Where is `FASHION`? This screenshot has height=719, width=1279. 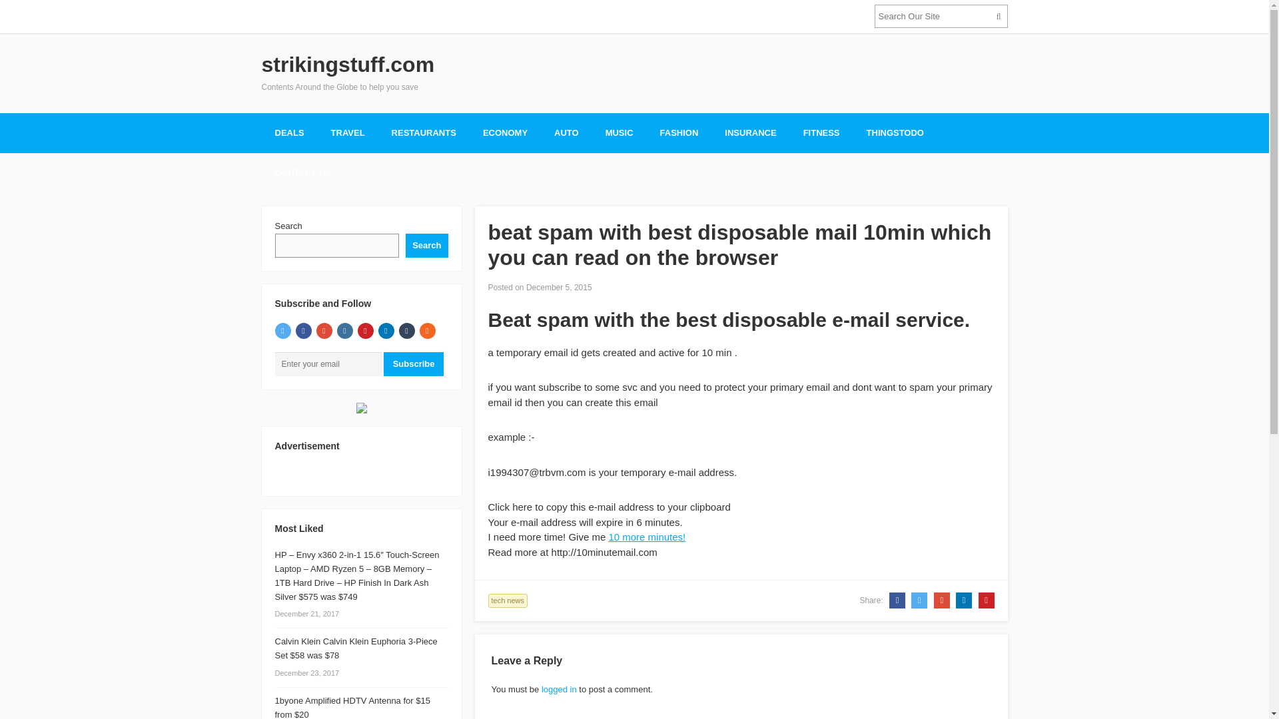 FASHION is located at coordinates (679, 133).